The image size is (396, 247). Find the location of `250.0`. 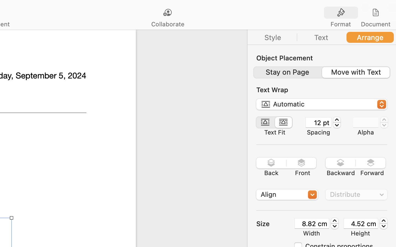

250.0 is located at coordinates (335, 223).